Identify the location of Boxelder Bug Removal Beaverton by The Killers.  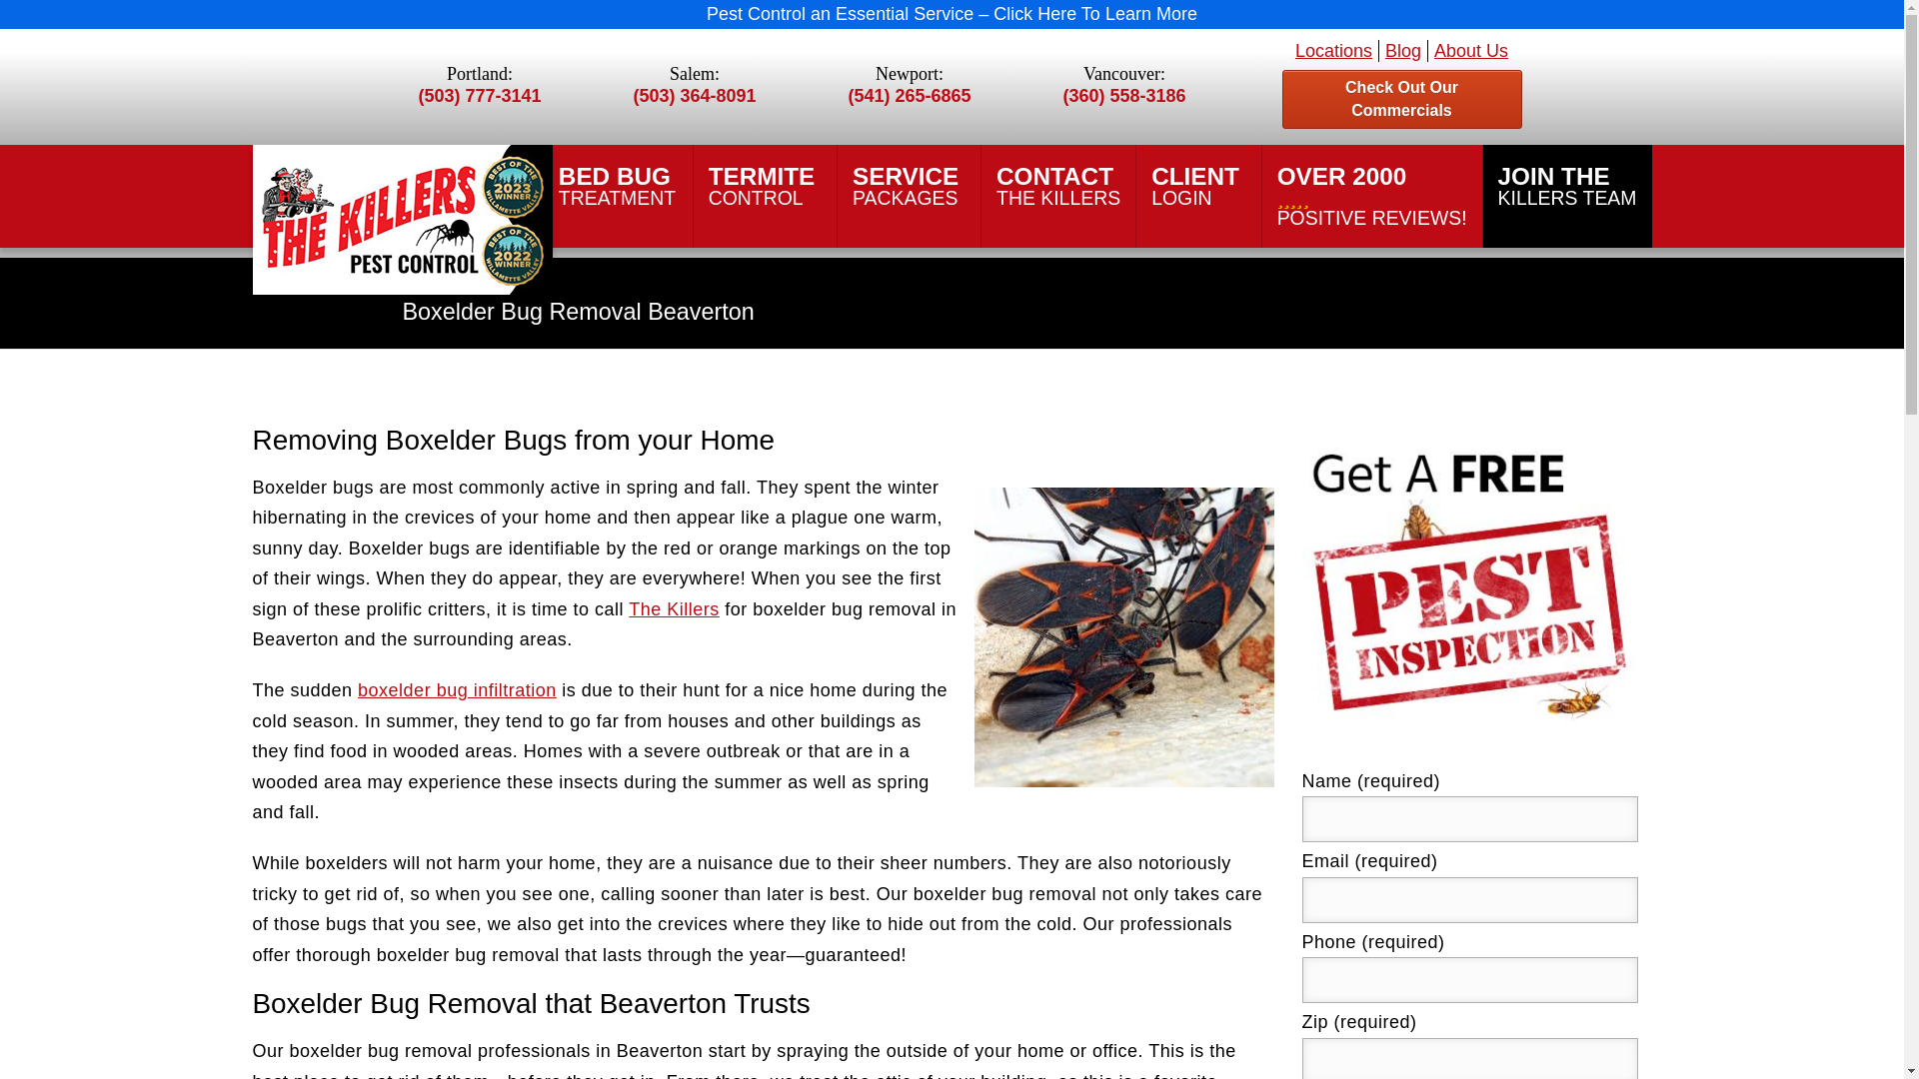
(1371, 196).